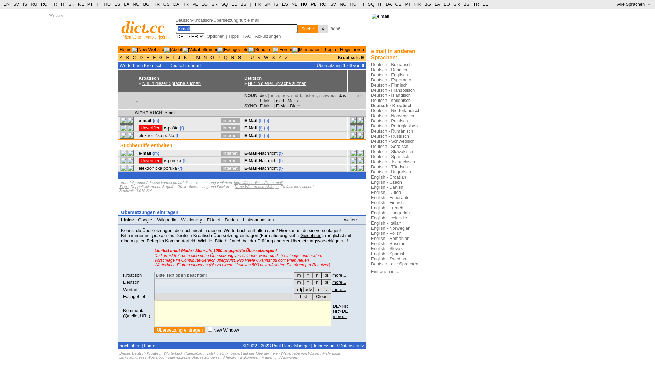  Describe the element at coordinates (457, 4) in the screenshot. I see `SR` at that location.